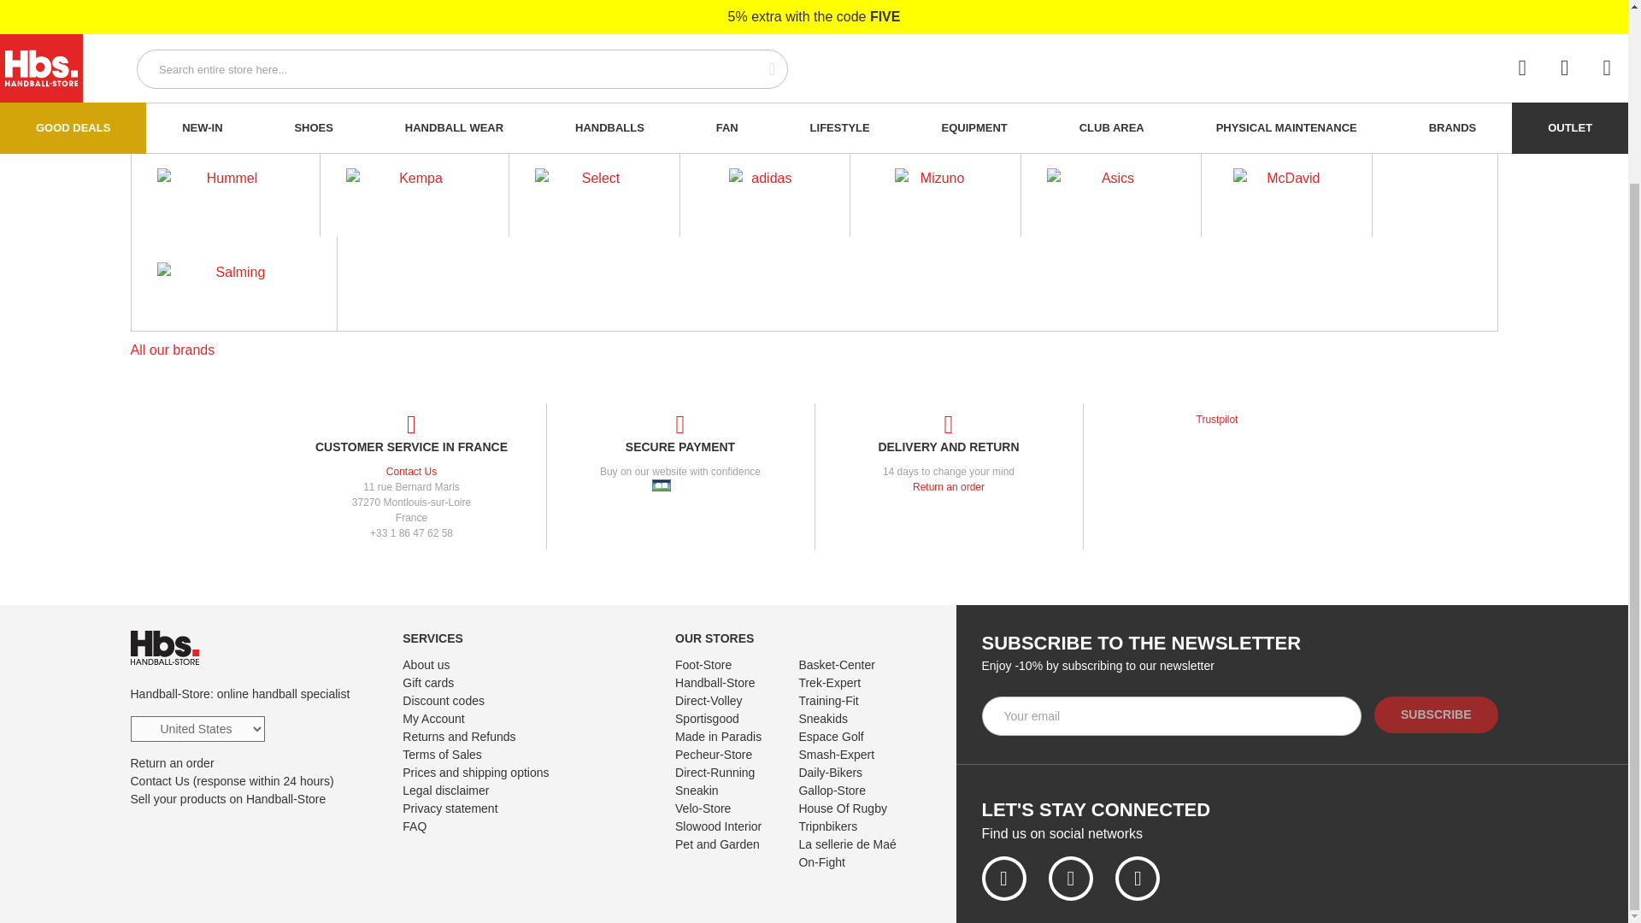 This screenshot has height=923, width=1641. I want to click on Subscribe, so click(1436, 714).